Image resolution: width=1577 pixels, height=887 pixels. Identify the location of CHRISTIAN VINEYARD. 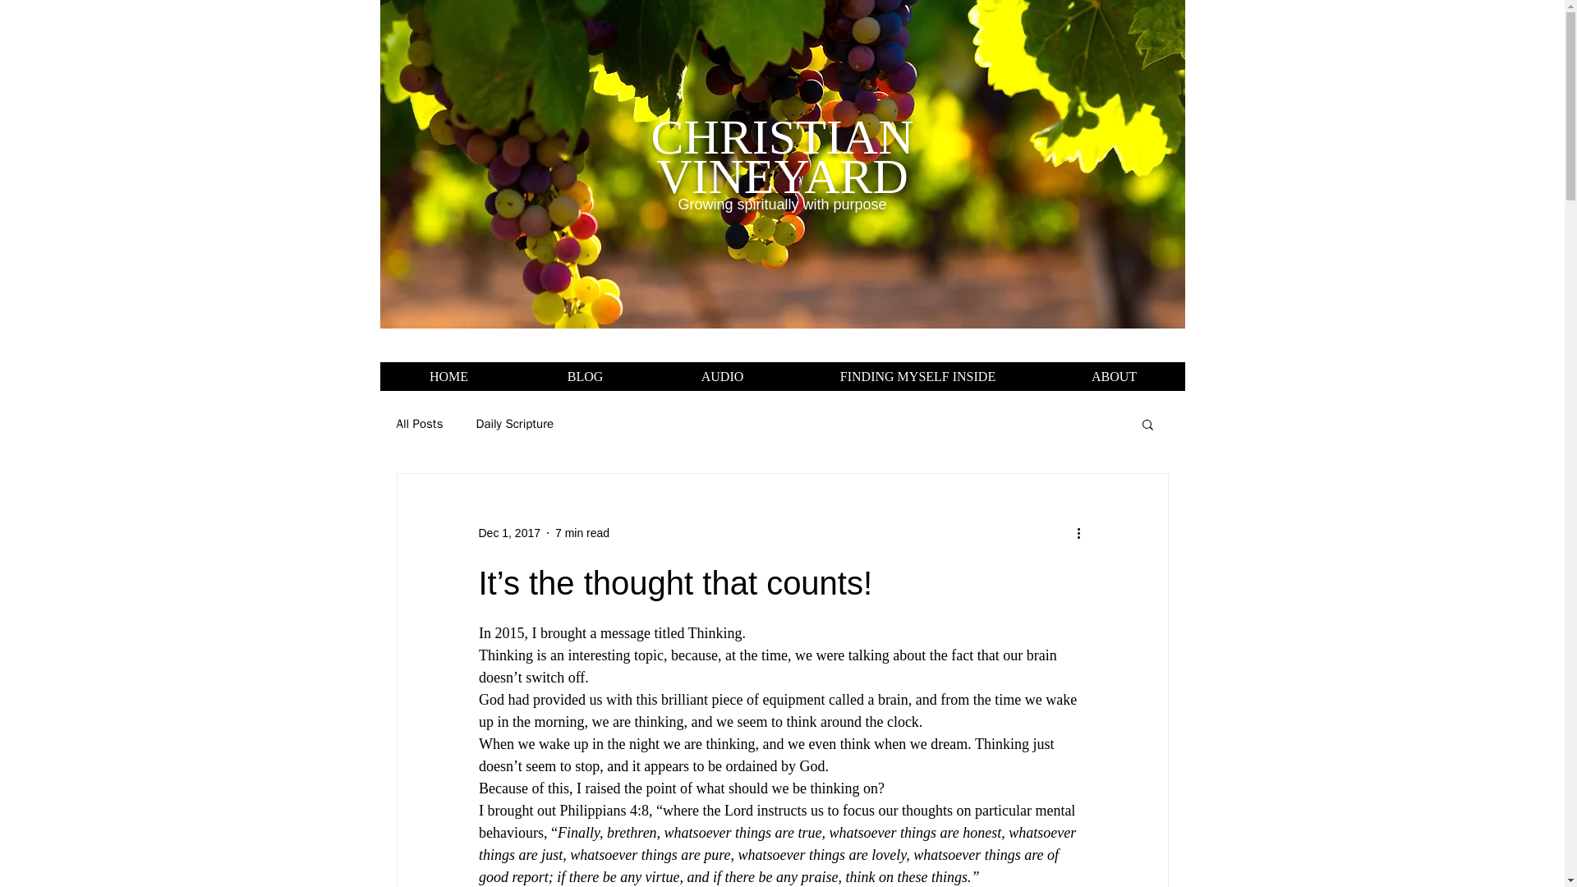
(781, 156).